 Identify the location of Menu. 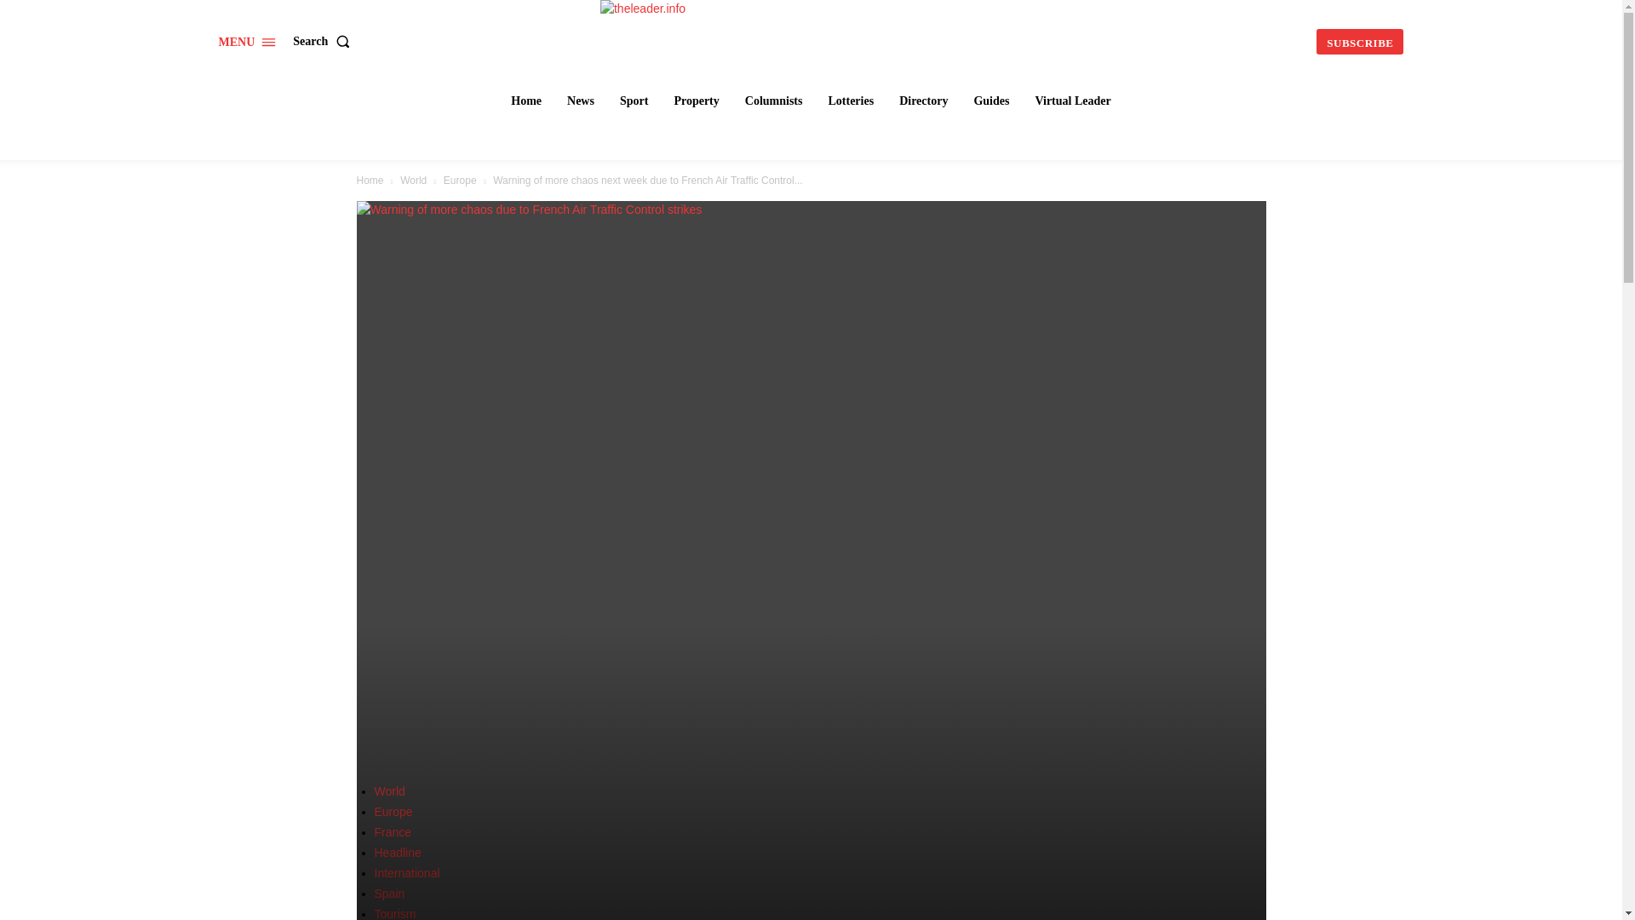
(247, 43).